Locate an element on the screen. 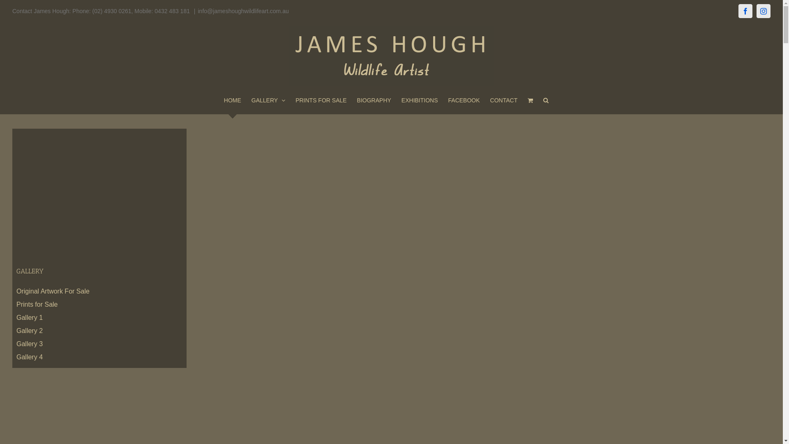 This screenshot has height=444, width=789. Facebook is located at coordinates (745, 11).